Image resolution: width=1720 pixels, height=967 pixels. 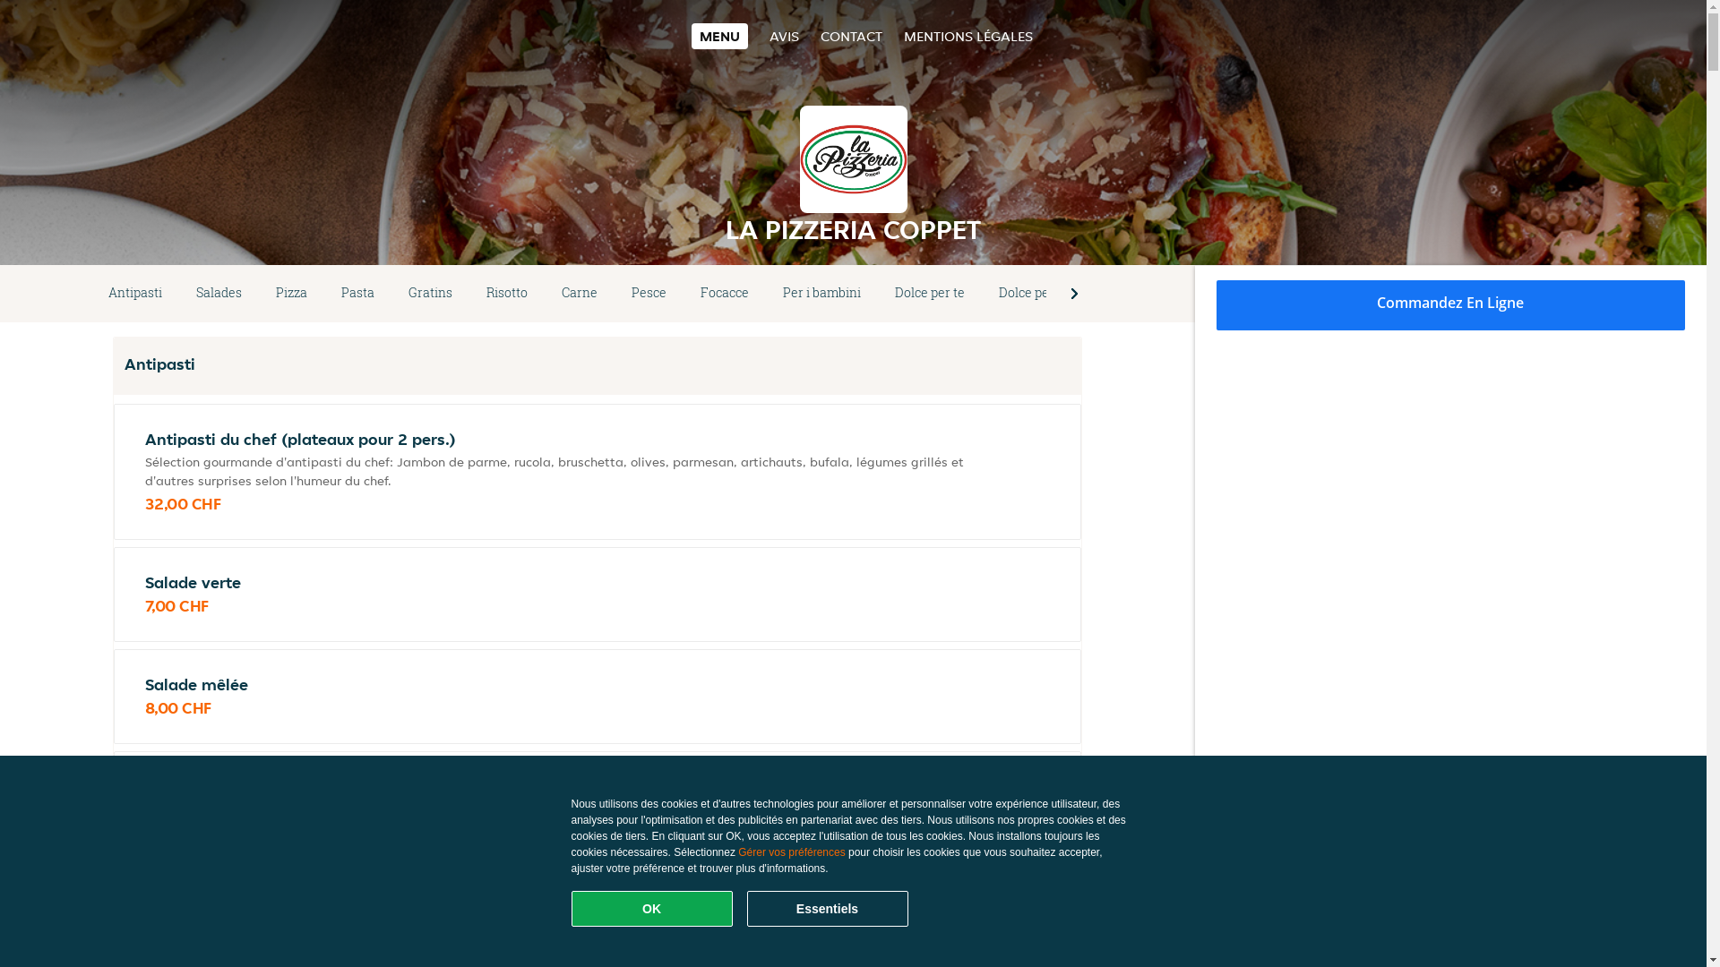 What do you see at coordinates (292, 294) in the screenshot?
I see `Pizza` at bounding box center [292, 294].